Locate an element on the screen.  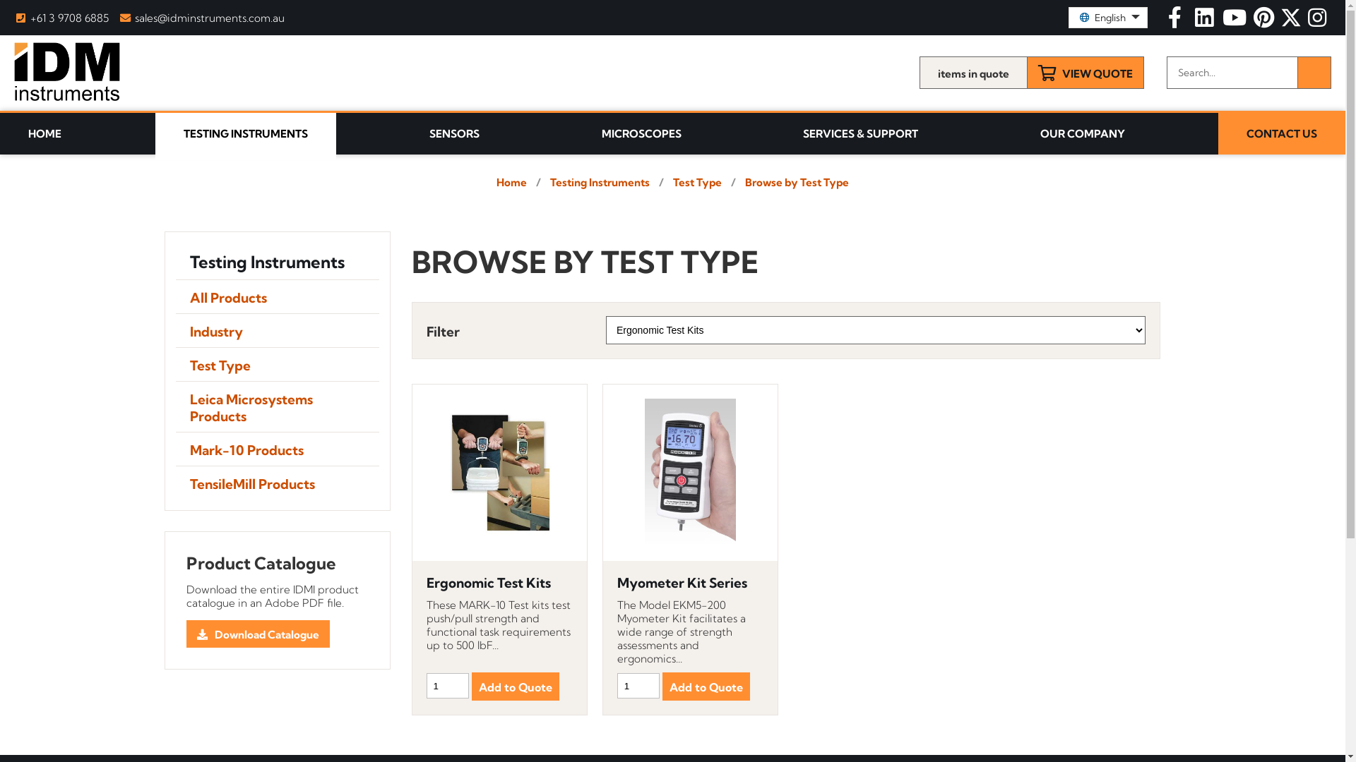
Ergonomic Test Kits is located at coordinates (500, 583).